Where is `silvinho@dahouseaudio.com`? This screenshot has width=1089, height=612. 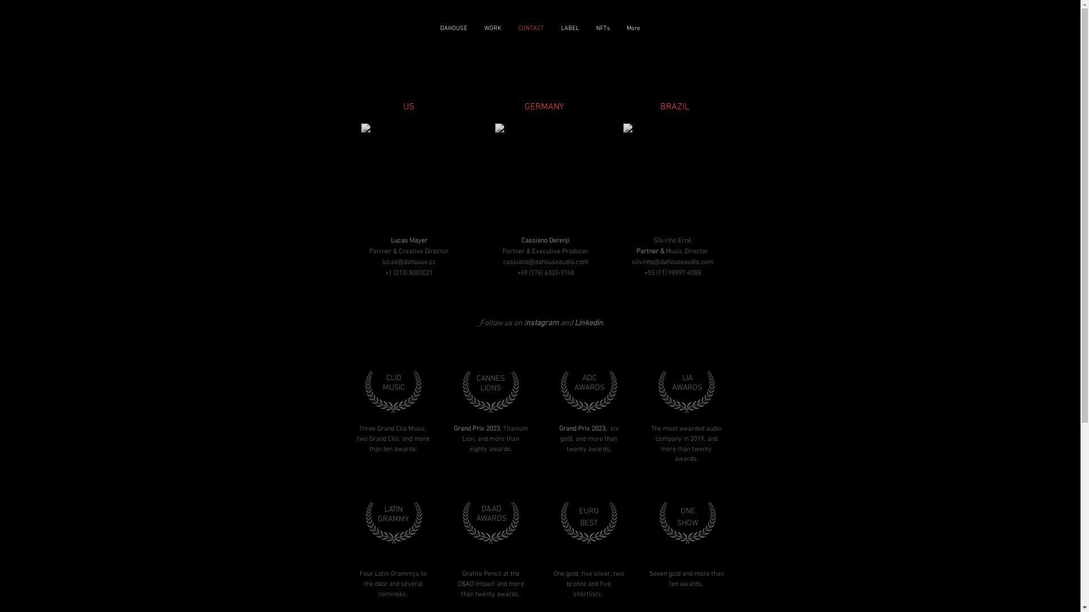
silvinho@dahouseaudio.com is located at coordinates (673, 262).